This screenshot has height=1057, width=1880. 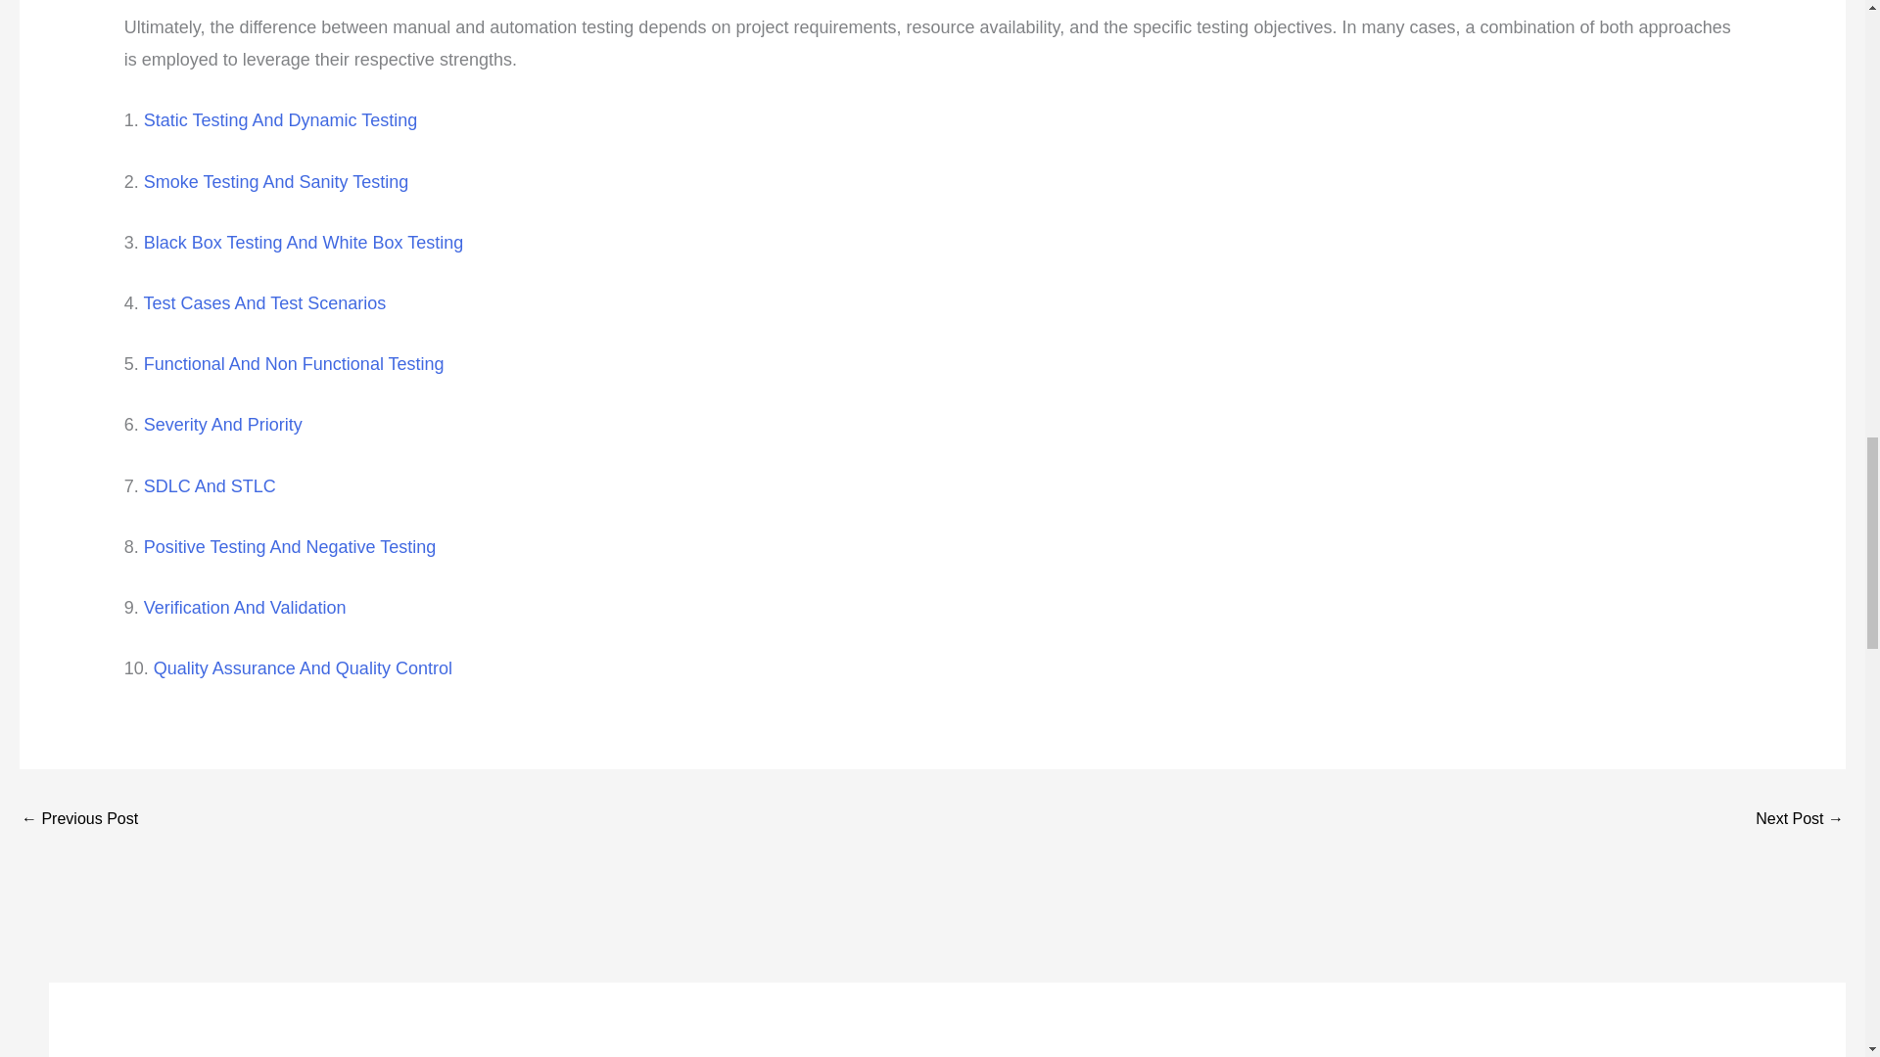 What do you see at coordinates (210, 485) in the screenshot?
I see `SDLC And STLC` at bounding box center [210, 485].